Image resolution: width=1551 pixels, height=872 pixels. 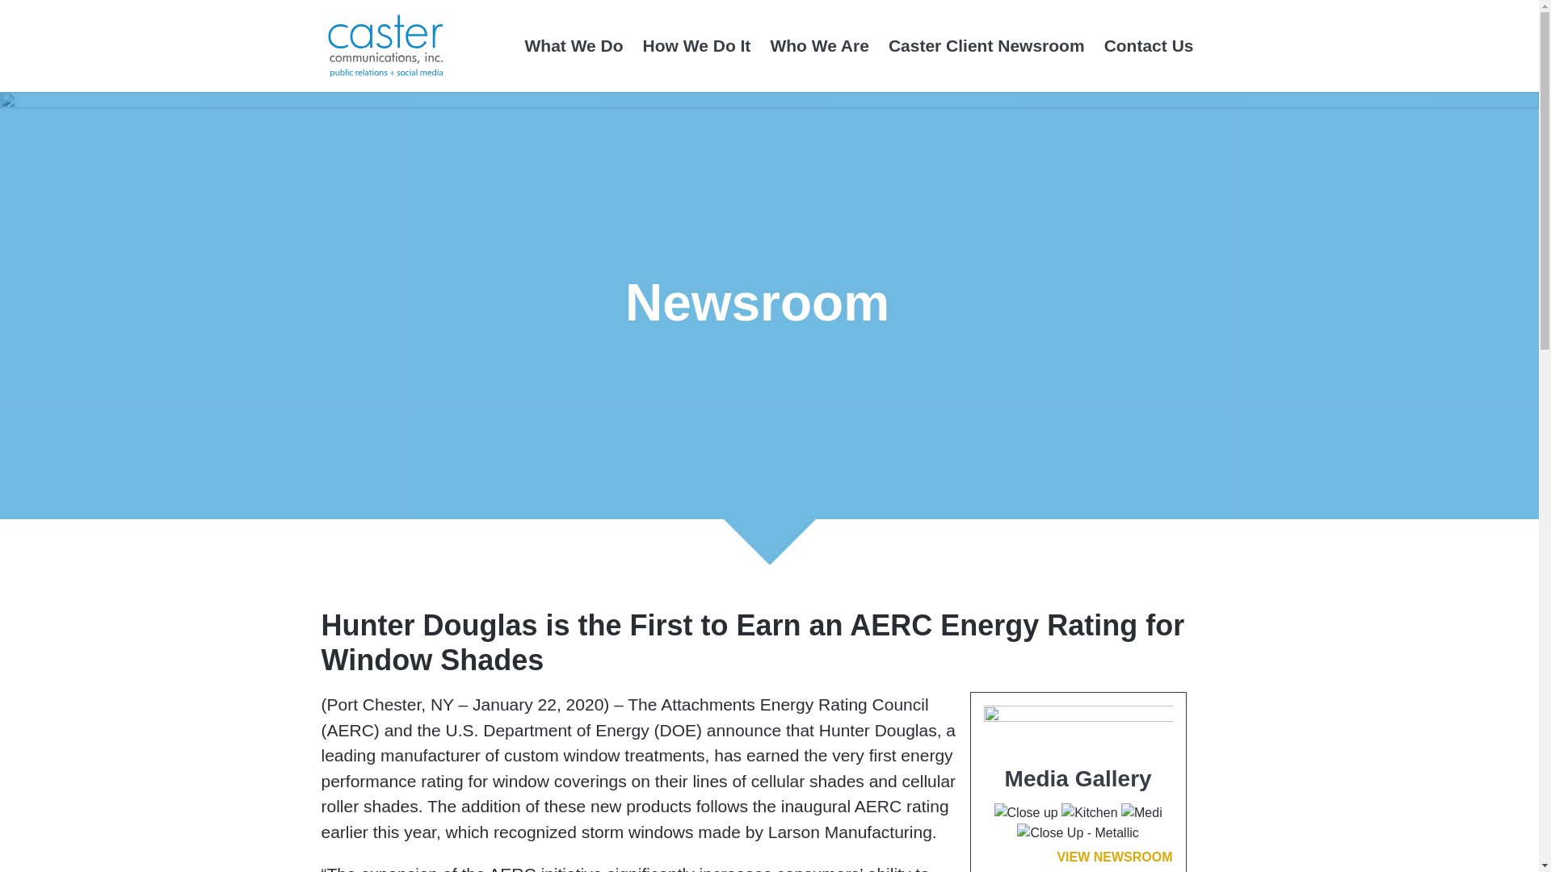 What do you see at coordinates (1114, 857) in the screenshot?
I see `VIEW NEWSROOM` at bounding box center [1114, 857].